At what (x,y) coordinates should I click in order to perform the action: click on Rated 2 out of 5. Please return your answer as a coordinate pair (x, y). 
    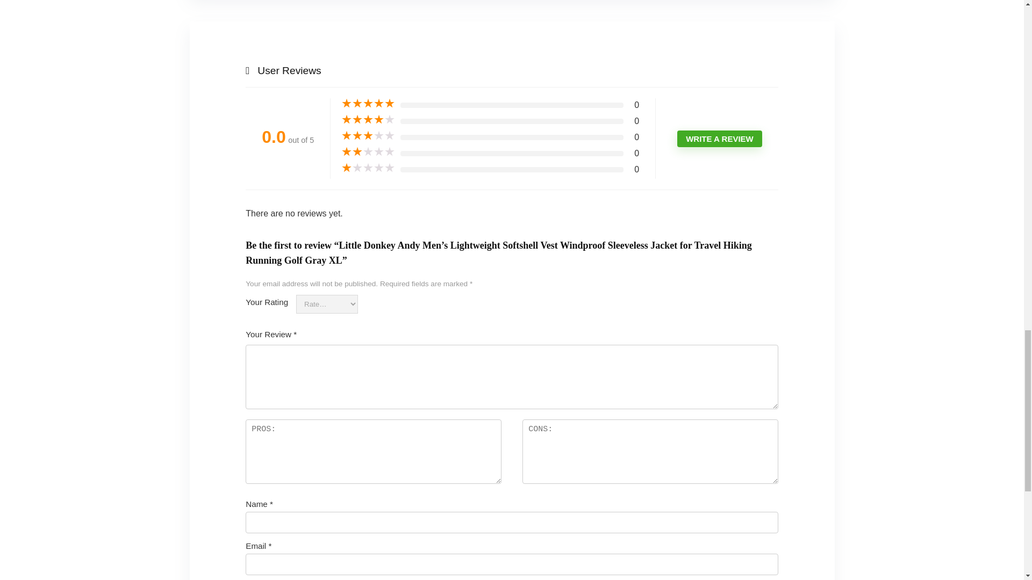
    Looking at the image, I should click on (368, 151).